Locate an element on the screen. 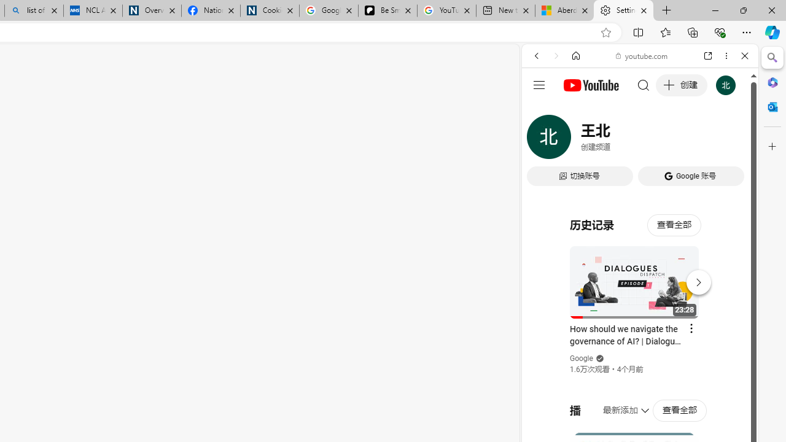 Image resolution: width=786 pixels, height=442 pixels. WEB   is located at coordinates (542, 140).